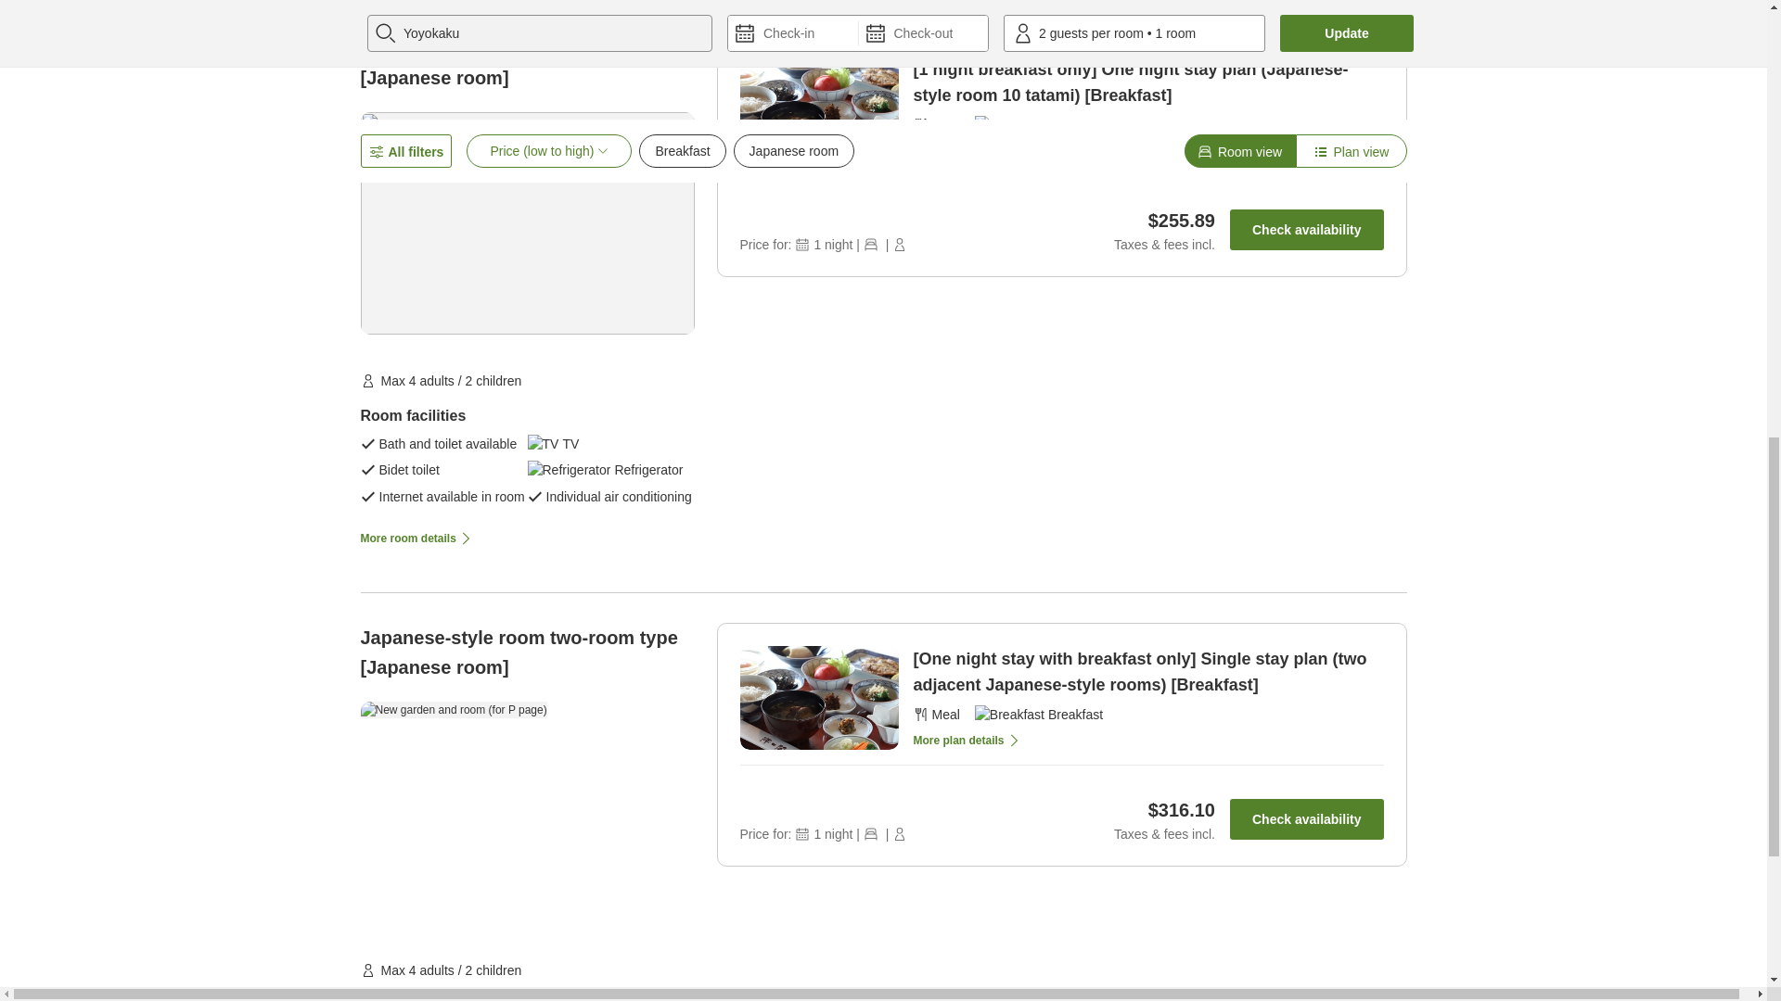 The height and width of the screenshot is (1001, 1781). I want to click on More plan details, so click(967, 146).